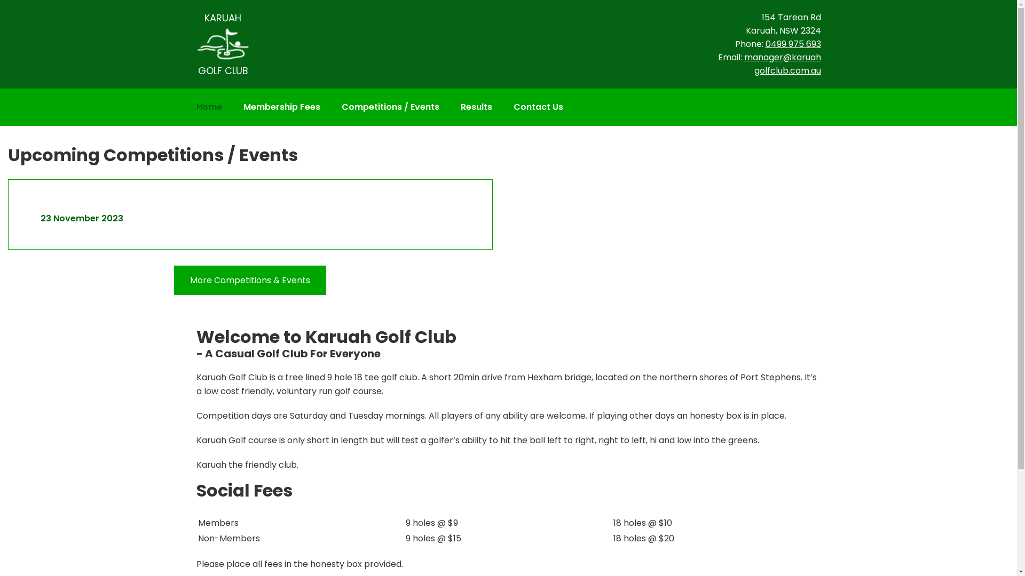 The width and height of the screenshot is (1025, 576). I want to click on 0499 975 693, so click(793, 44).